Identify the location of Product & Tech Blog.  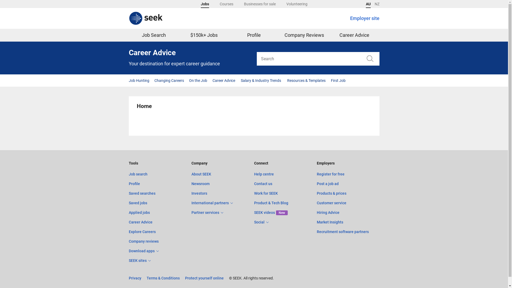
(271, 203).